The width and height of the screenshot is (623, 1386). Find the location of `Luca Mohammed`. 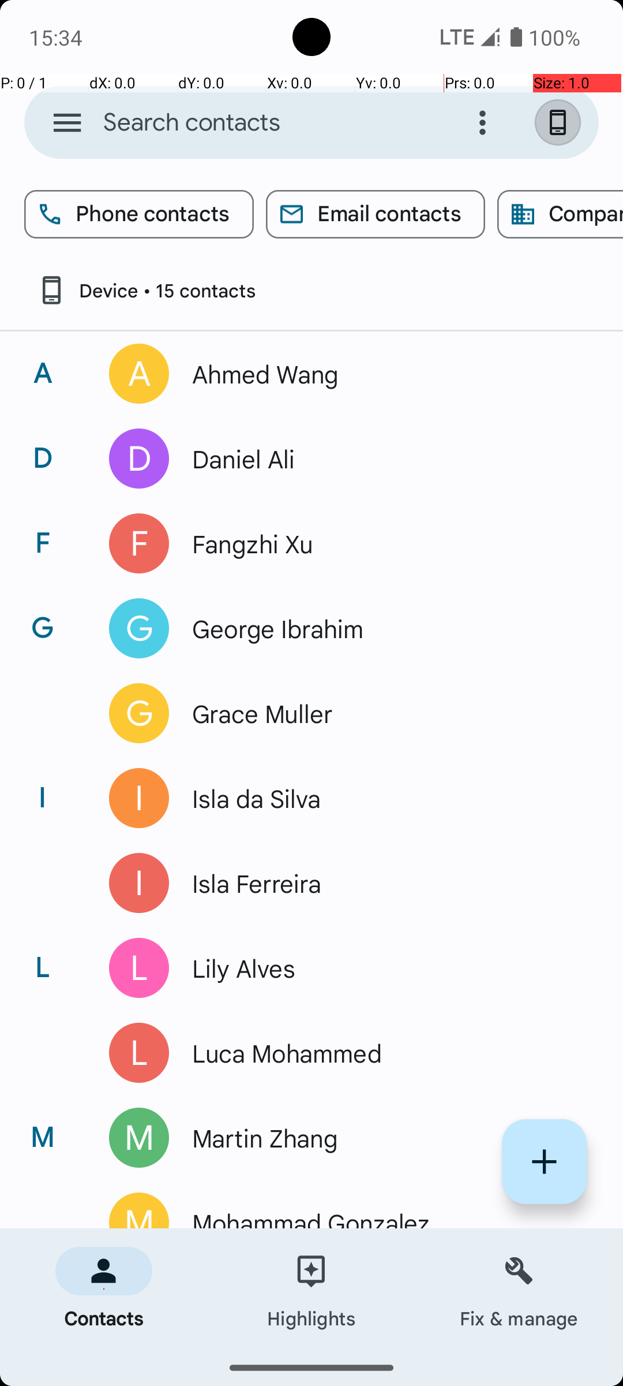

Luca Mohammed is located at coordinates (383, 1053).